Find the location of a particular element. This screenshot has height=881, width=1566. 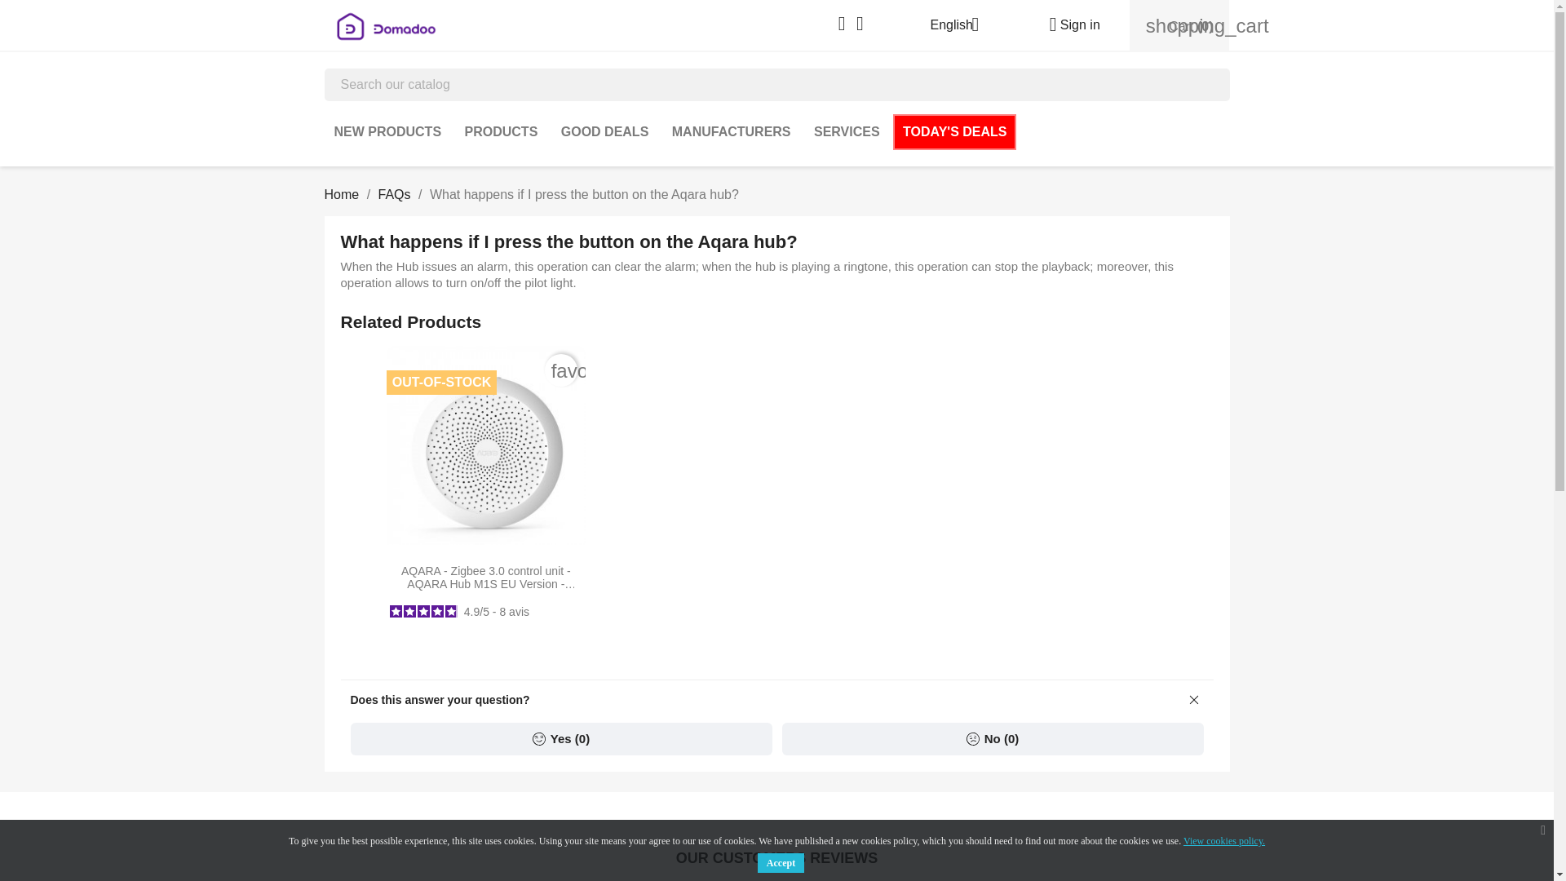

NEW PRODUCTS is located at coordinates (388, 132).